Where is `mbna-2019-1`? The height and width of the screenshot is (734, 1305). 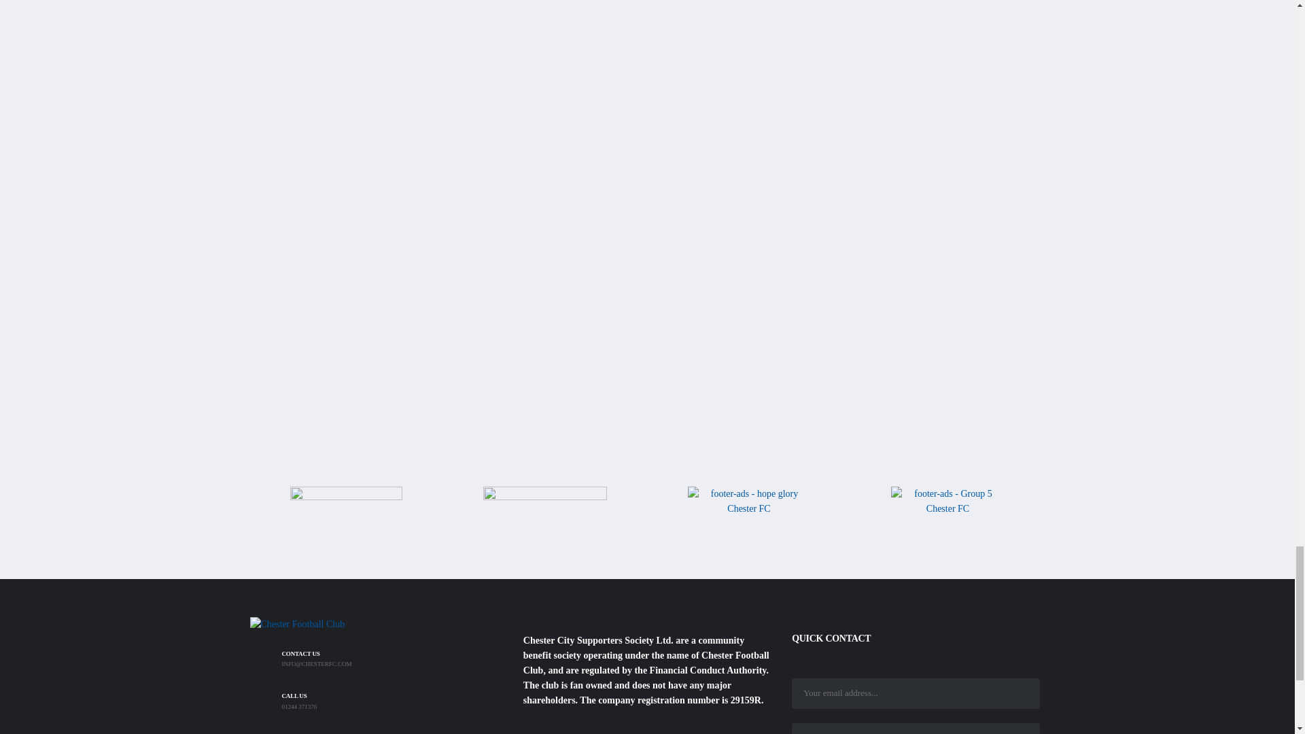 mbna-2019-1 is located at coordinates (544, 514).